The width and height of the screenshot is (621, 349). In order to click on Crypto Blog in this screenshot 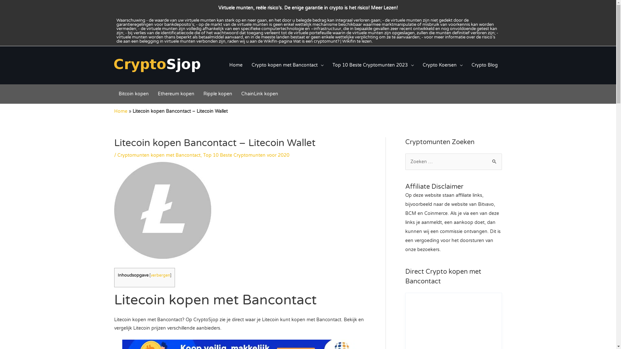, I will do `click(485, 65)`.